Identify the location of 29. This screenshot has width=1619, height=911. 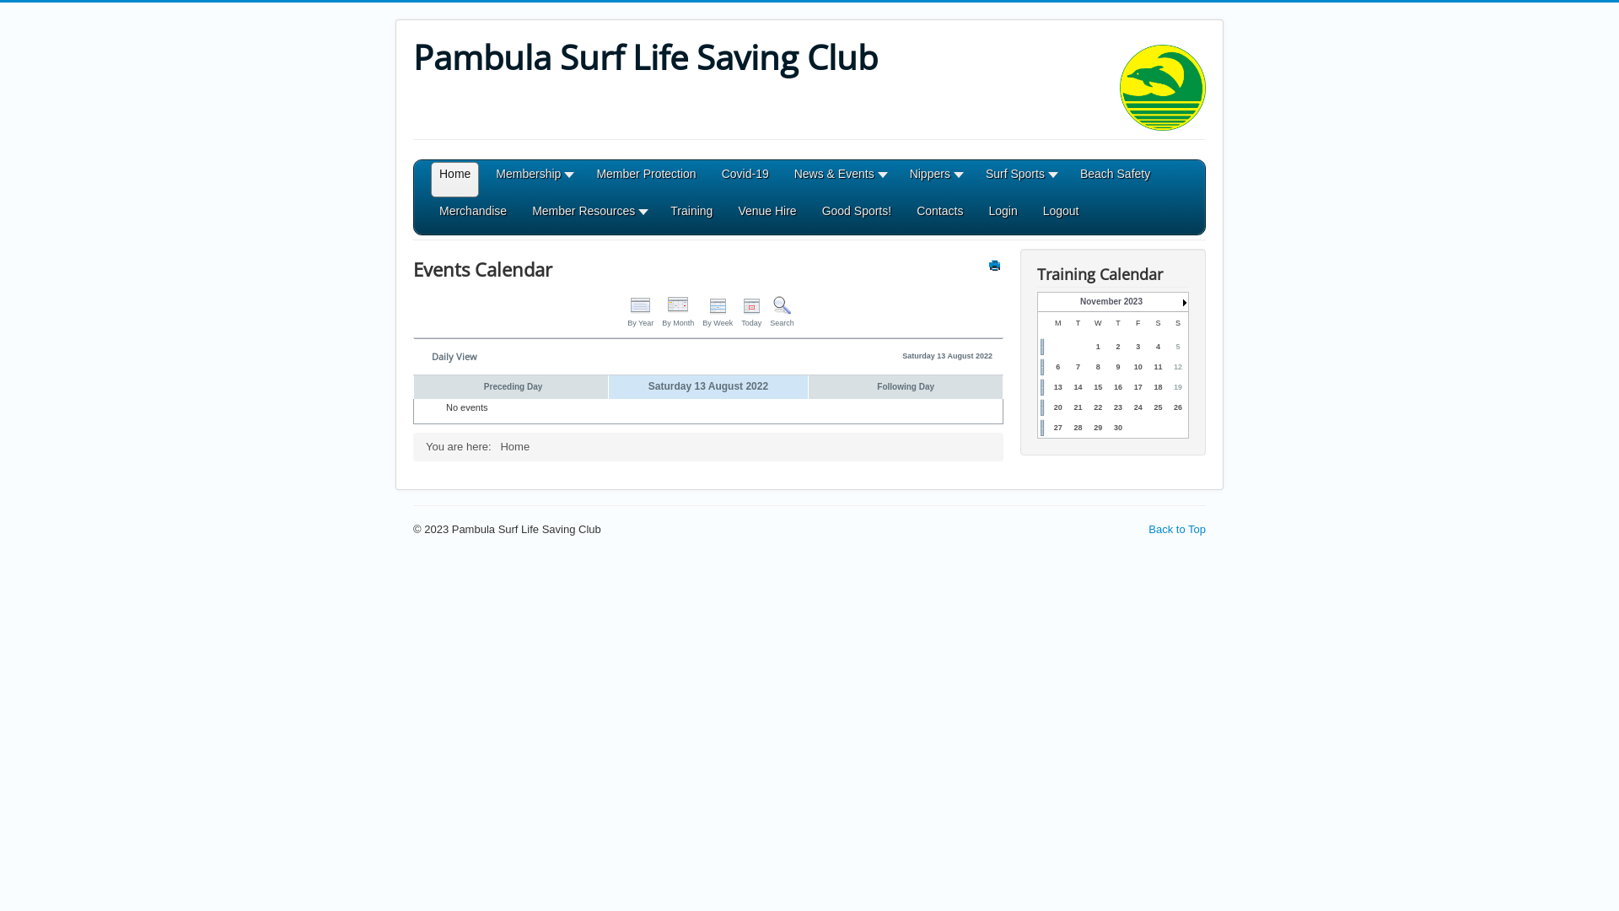
(1098, 428).